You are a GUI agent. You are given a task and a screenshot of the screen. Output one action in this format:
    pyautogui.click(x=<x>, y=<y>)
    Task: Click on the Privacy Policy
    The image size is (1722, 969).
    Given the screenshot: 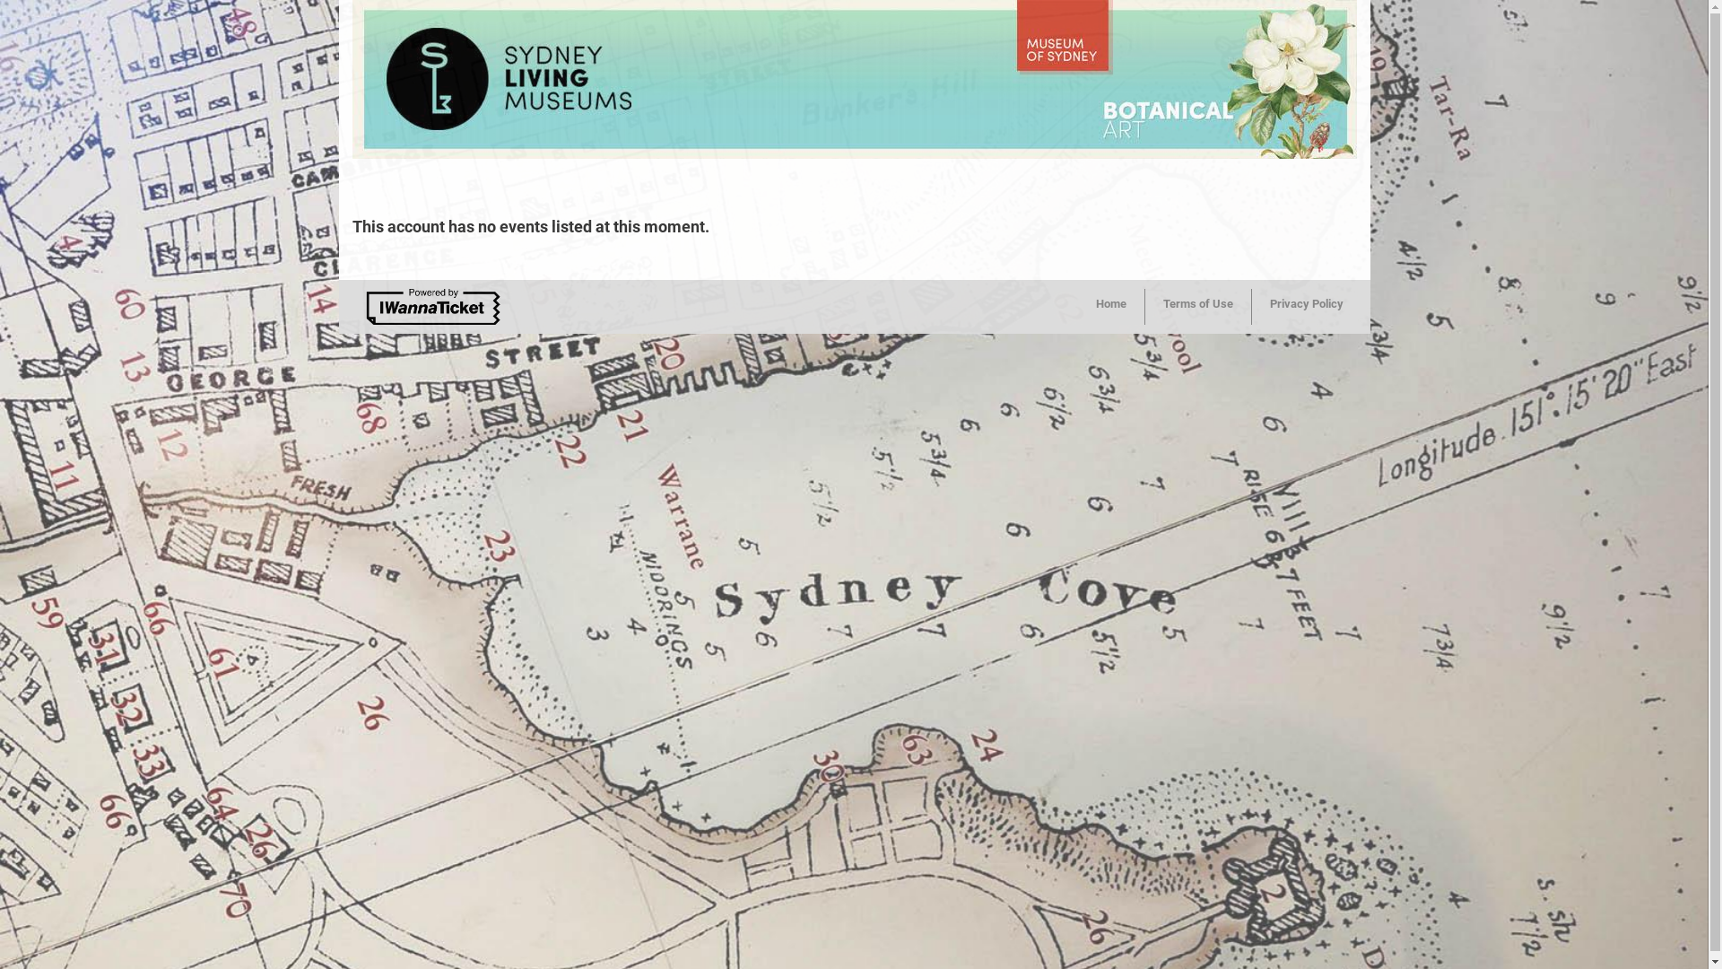 What is the action you would take?
    pyautogui.click(x=1307, y=307)
    